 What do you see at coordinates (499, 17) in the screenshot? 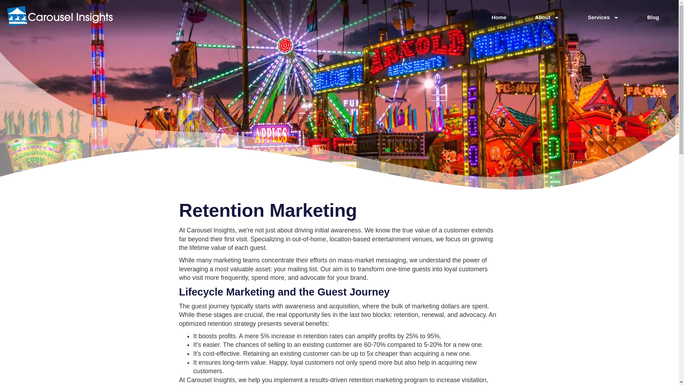
I see `Home` at bounding box center [499, 17].